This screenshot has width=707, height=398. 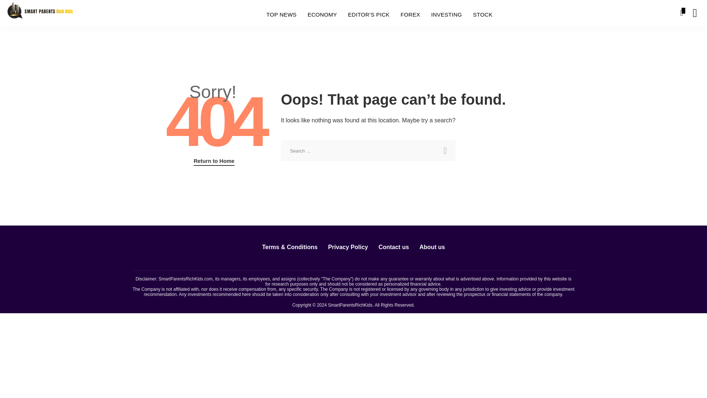 What do you see at coordinates (689, 41) in the screenshot?
I see `Search` at bounding box center [689, 41].